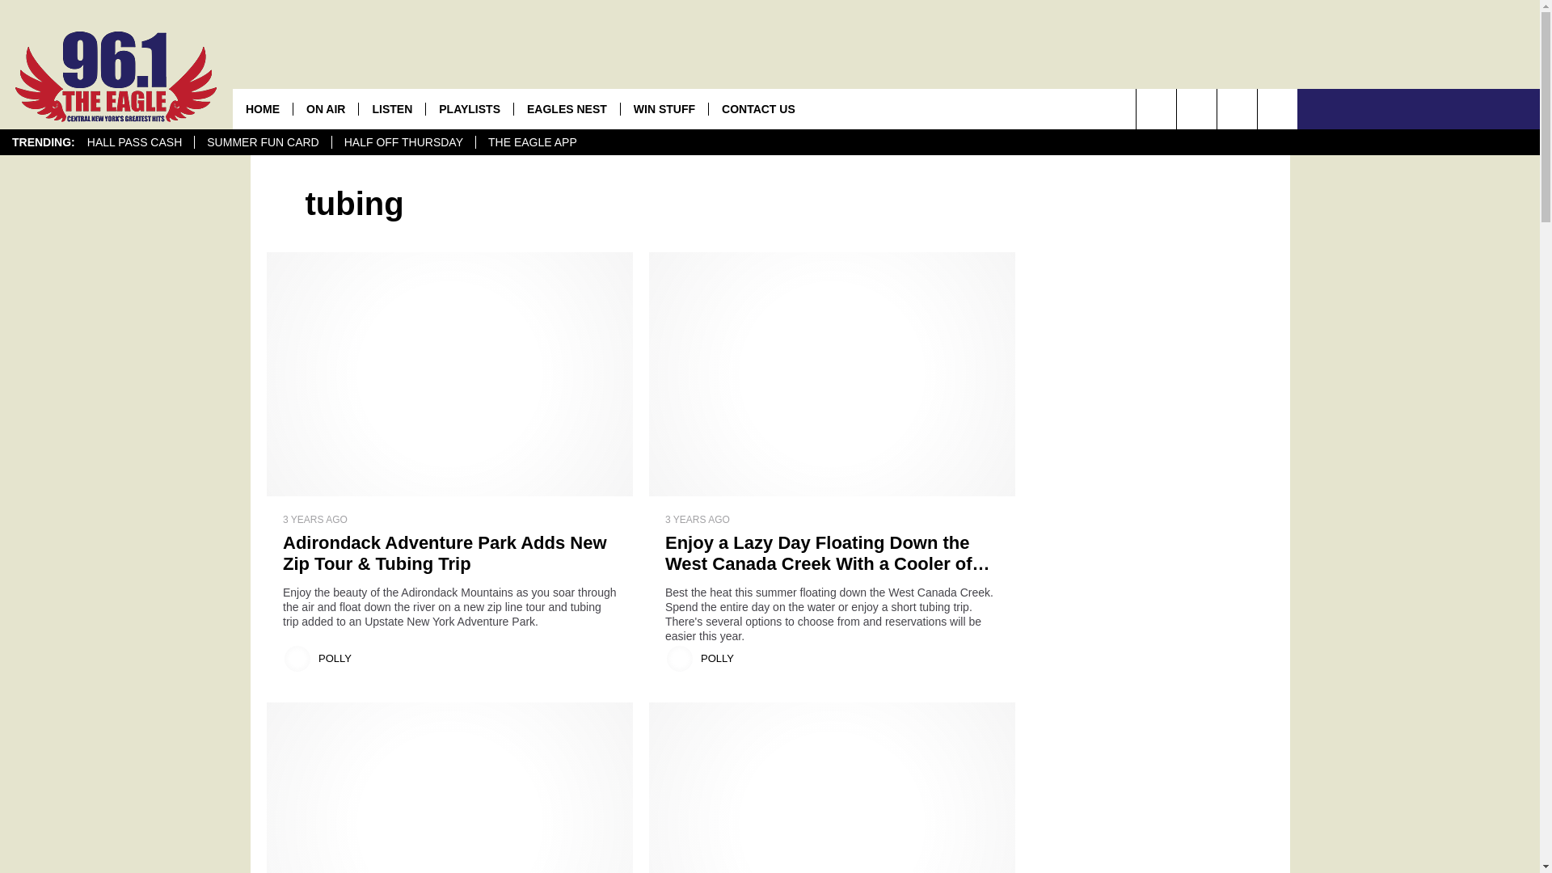 The image size is (1552, 873). What do you see at coordinates (325, 108) in the screenshot?
I see `ON AIR` at bounding box center [325, 108].